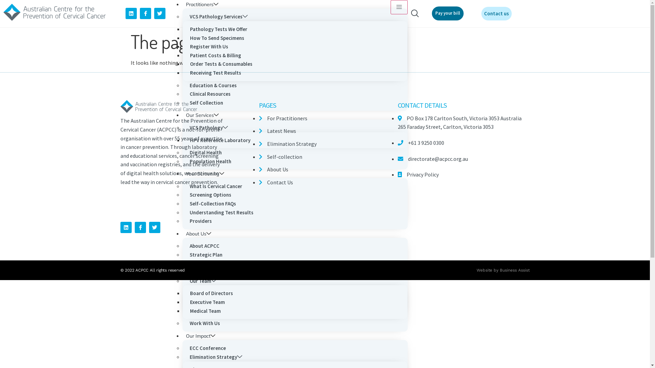 This screenshot has width=655, height=368. Describe the element at coordinates (206, 153) in the screenshot. I see `Digital Health` at that location.